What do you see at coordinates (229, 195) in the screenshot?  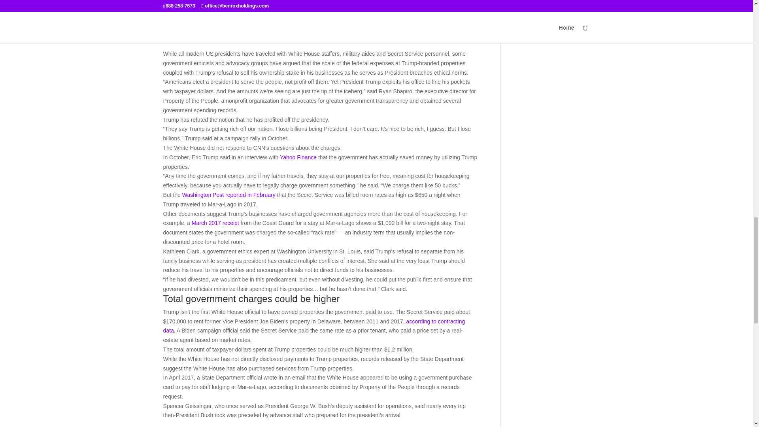 I see `Washington Post reported in February` at bounding box center [229, 195].